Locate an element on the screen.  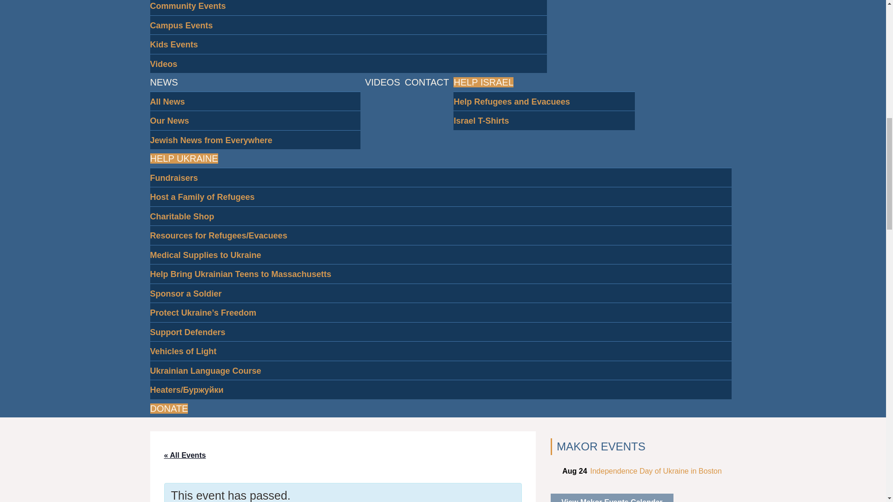
Videos is located at coordinates (163, 63).